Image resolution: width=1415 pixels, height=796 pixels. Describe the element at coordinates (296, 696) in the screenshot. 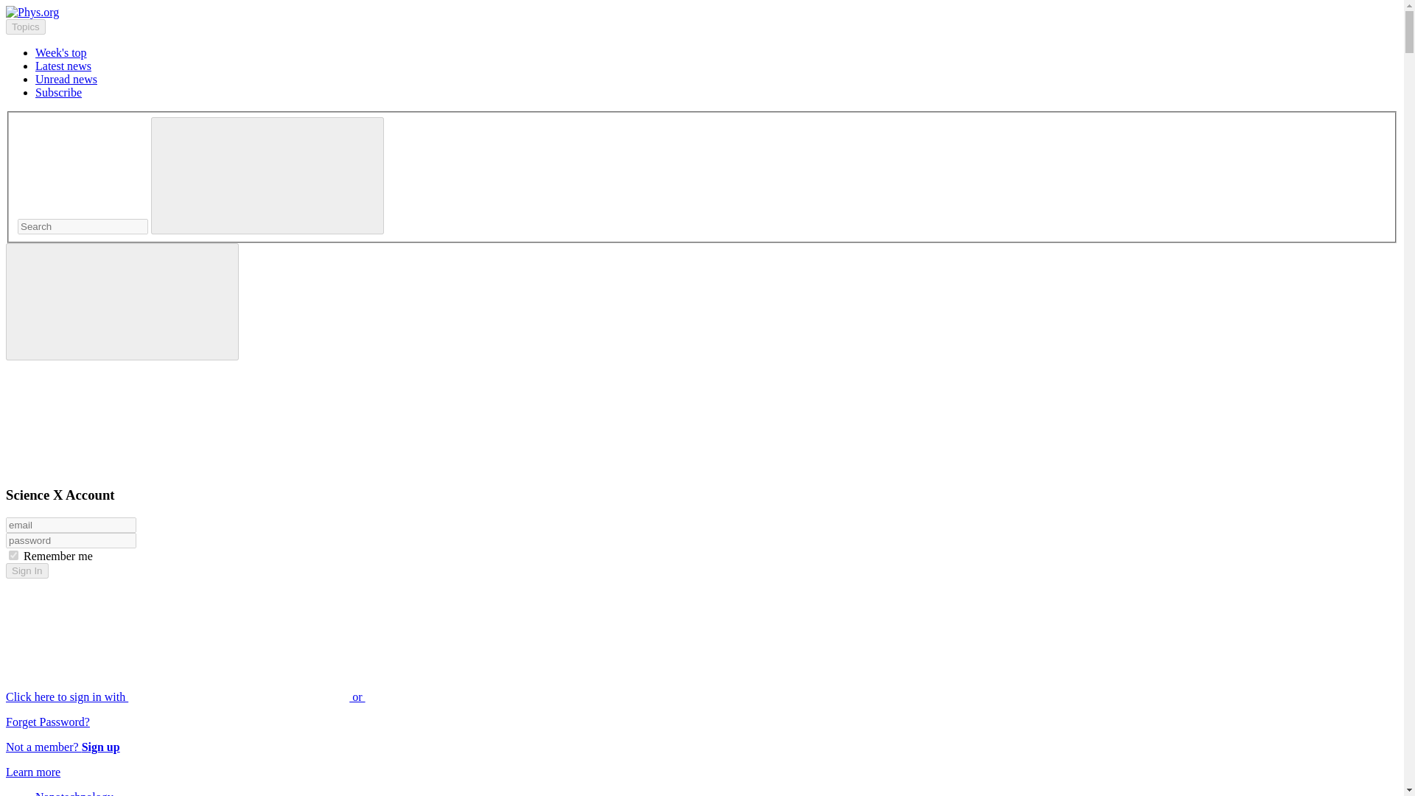

I see `Click here to sign in with or` at that location.